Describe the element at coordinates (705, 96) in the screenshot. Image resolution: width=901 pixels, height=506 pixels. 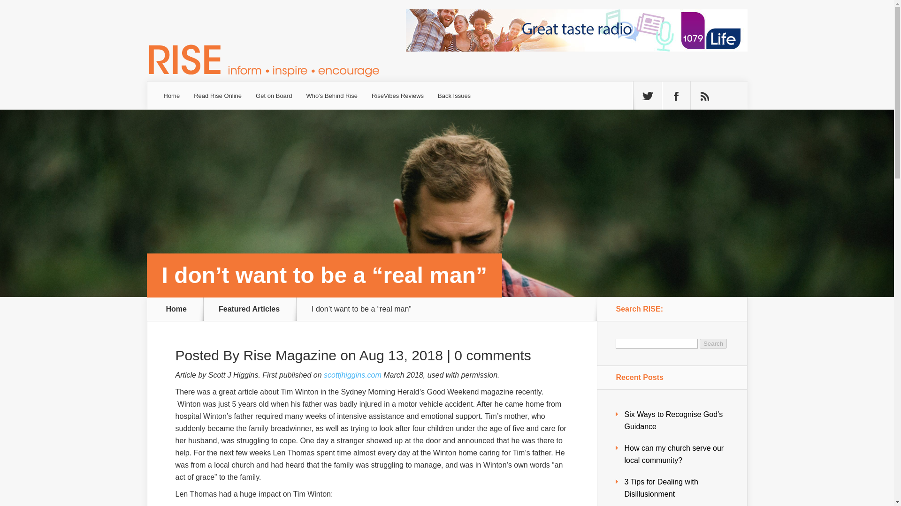
I see `Subscribe To Rss Feed` at that location.